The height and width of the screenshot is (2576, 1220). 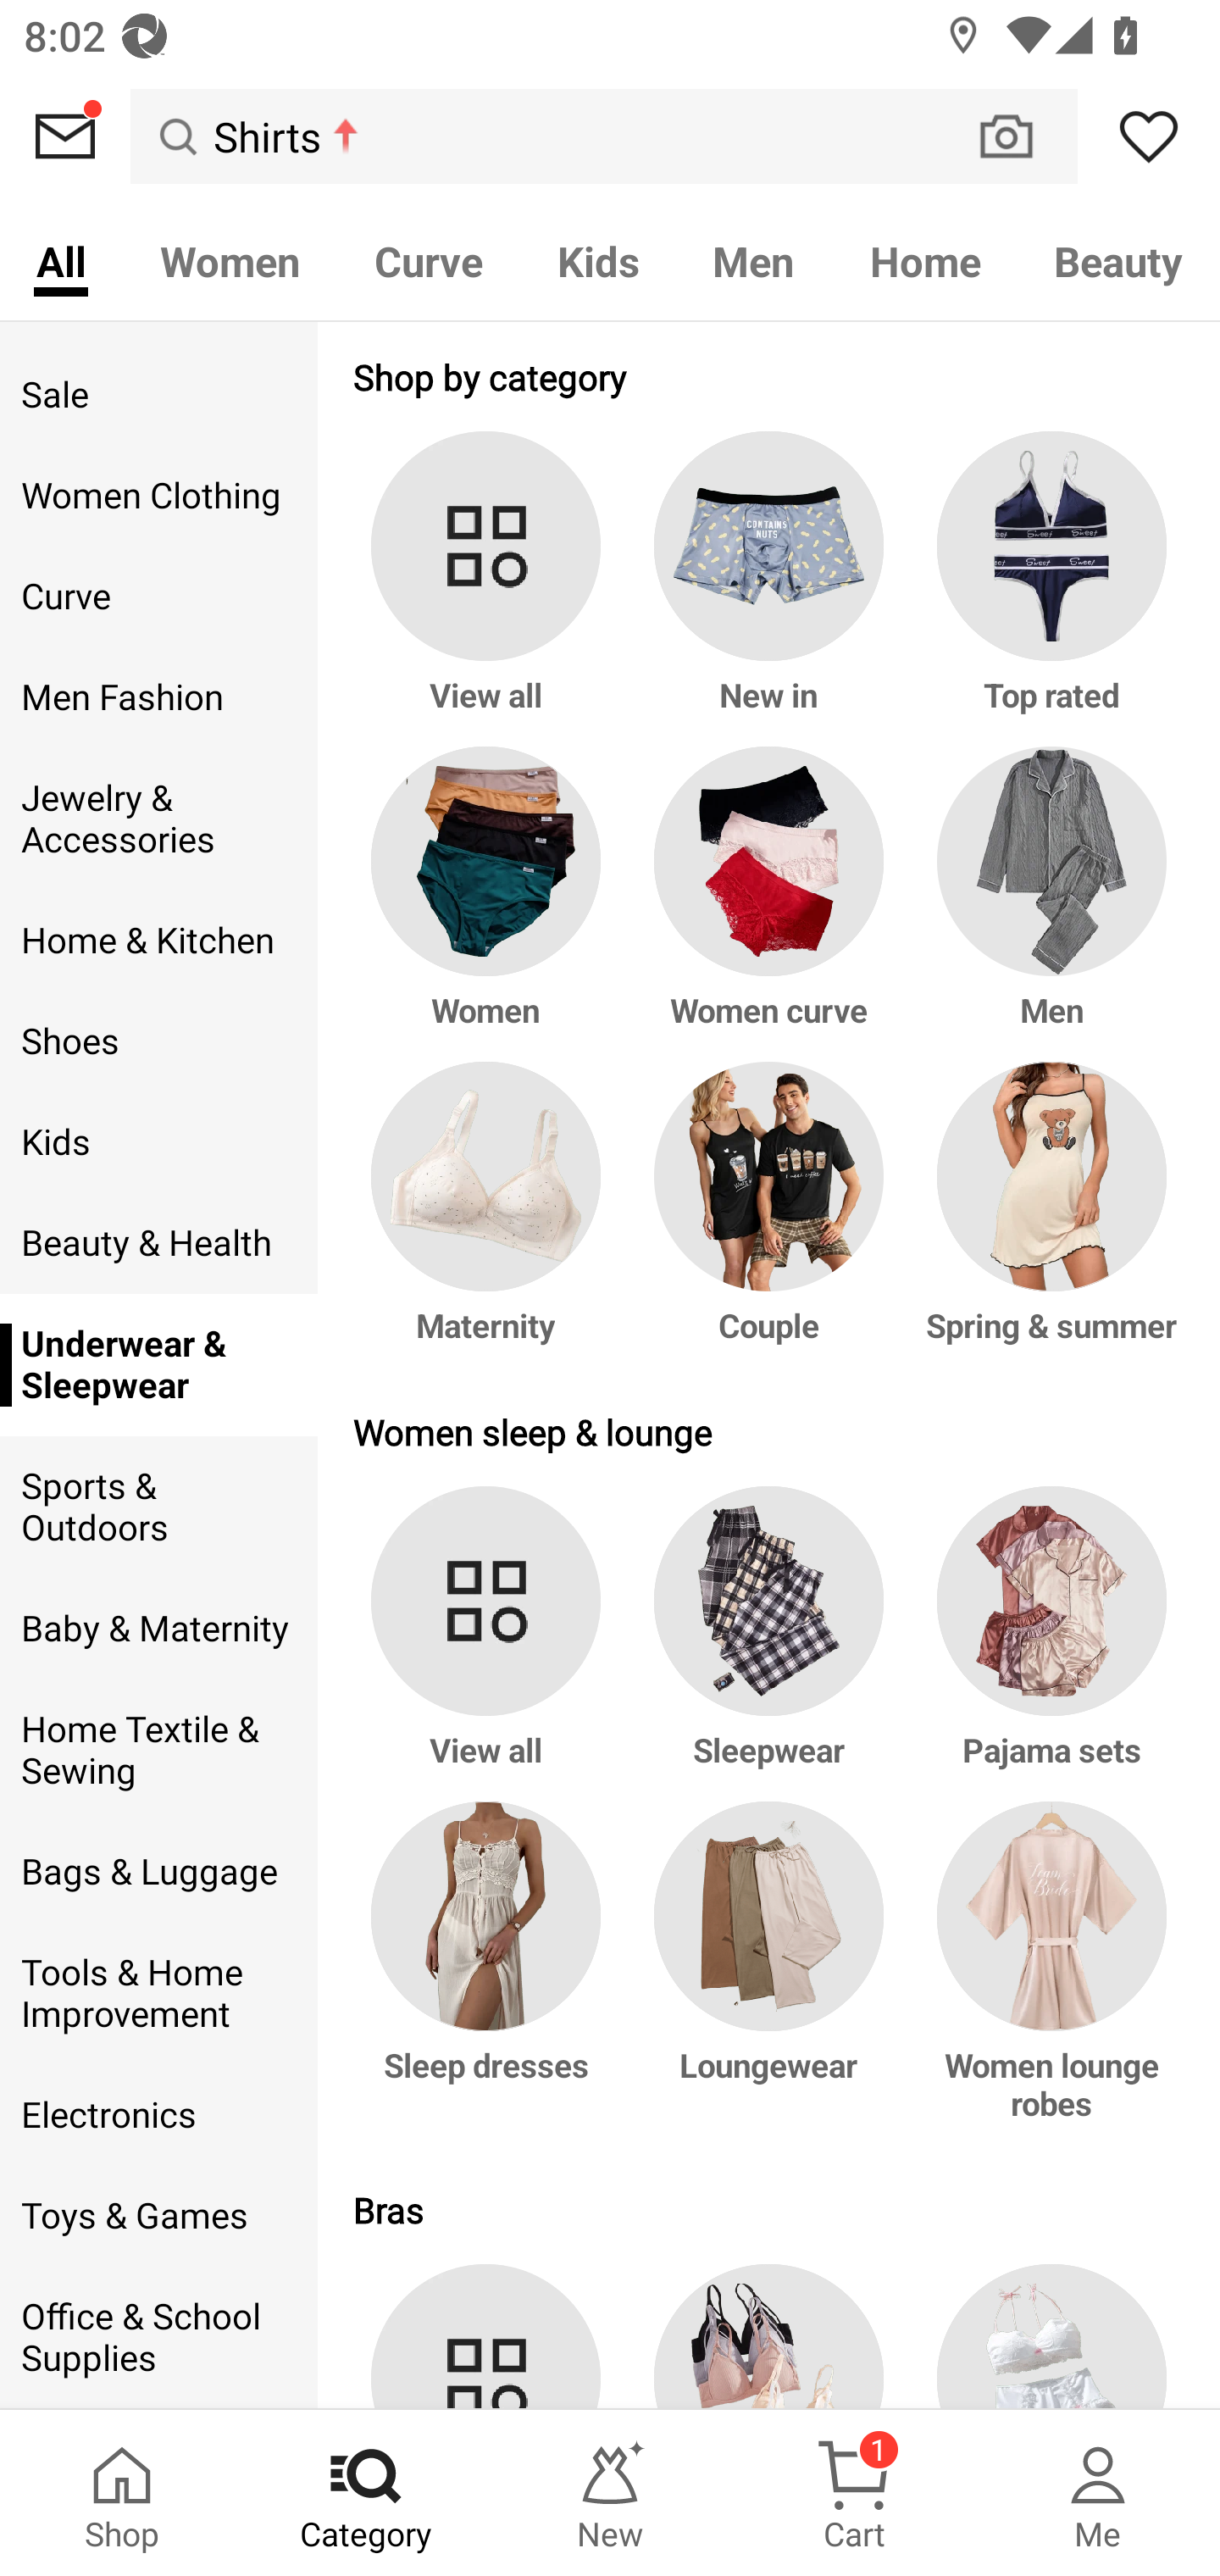 I want to click on VISUAL SEARCH, so click(x=1023, y=136).